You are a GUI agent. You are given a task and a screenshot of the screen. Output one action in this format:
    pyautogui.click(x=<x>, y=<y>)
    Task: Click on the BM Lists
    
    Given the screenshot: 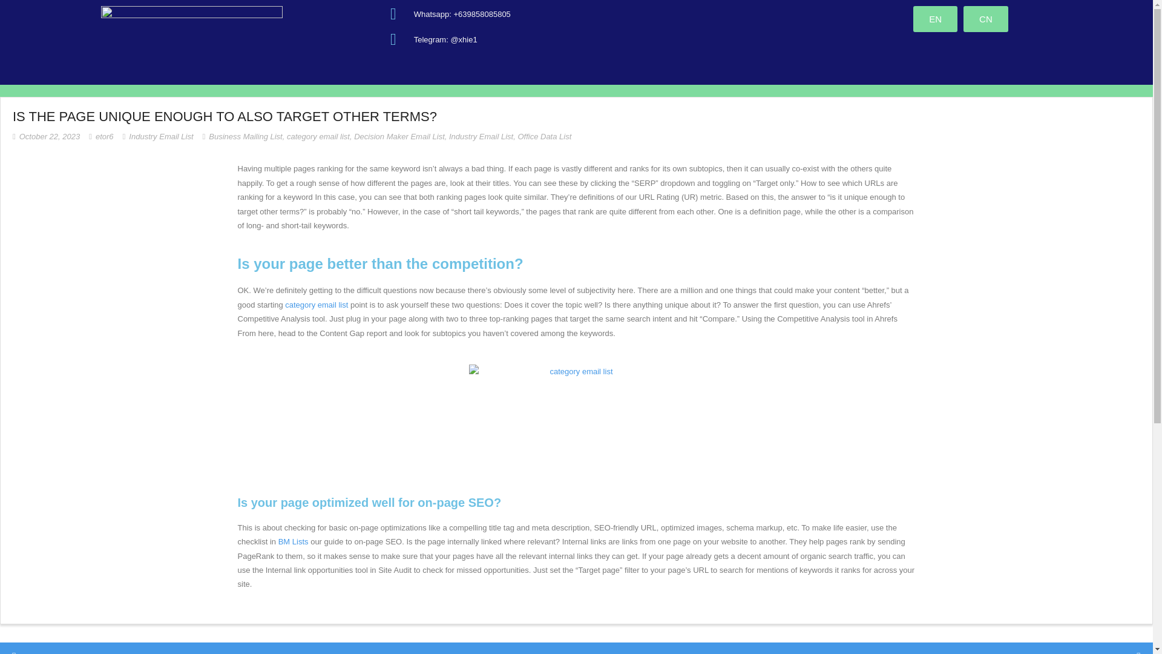 What is the action you would take?
    pyautogui.click(x=294, y=541)
    